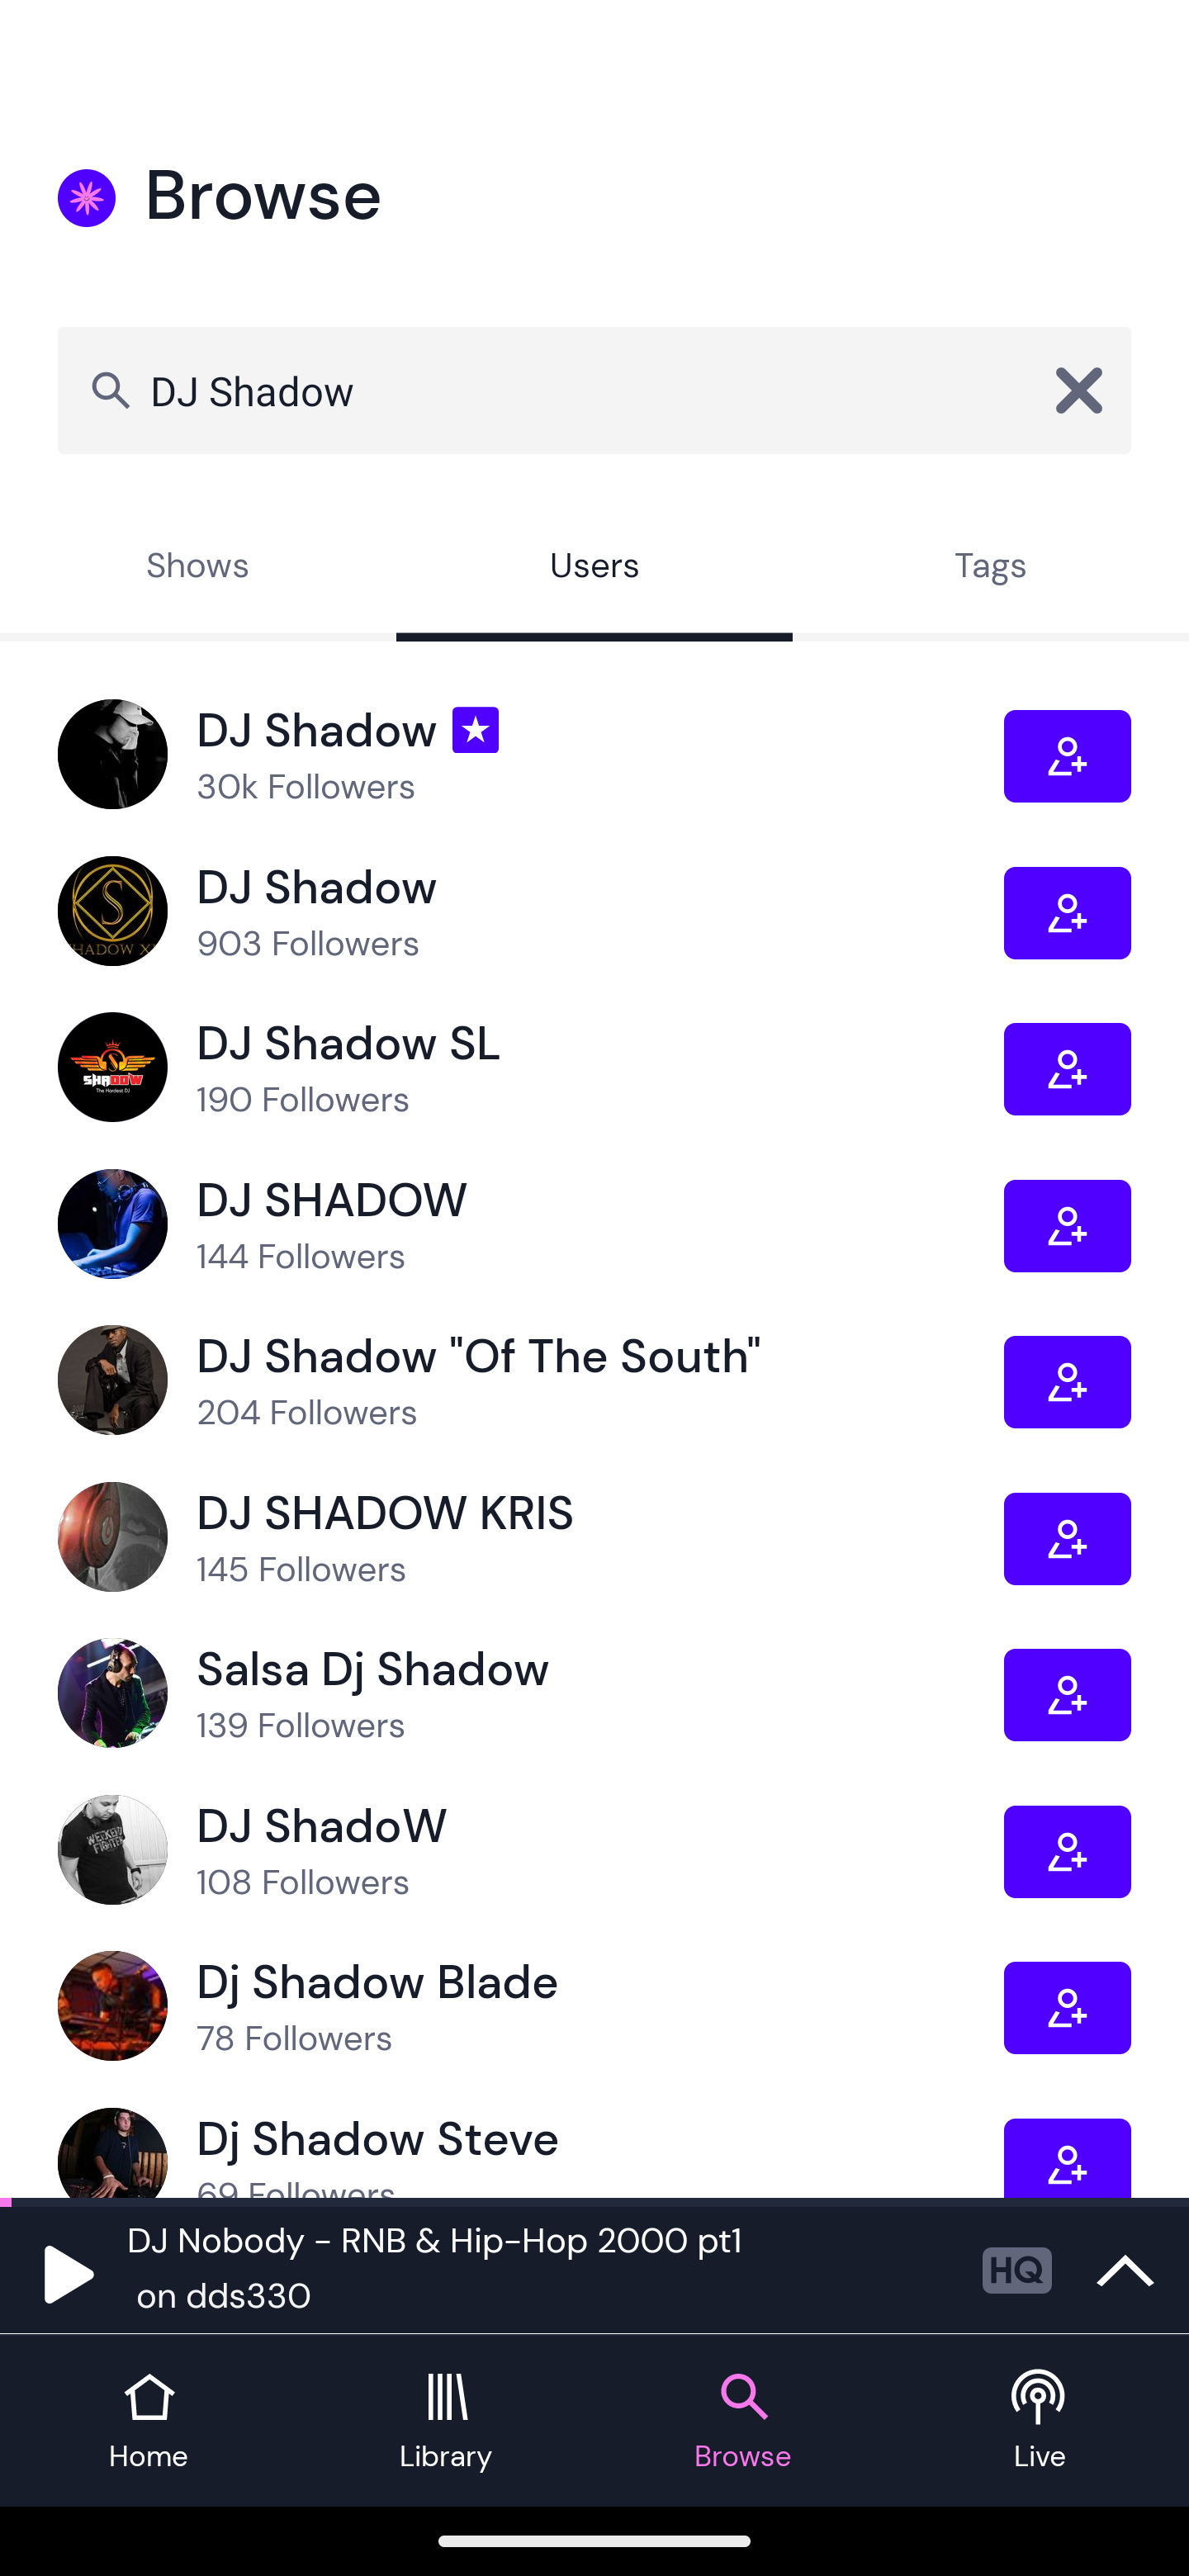 The image size is (1189, 2576). What do you see at coordinates (991, 569) in the screenshot?
I see `Tags` at bounding box center [991, 569].